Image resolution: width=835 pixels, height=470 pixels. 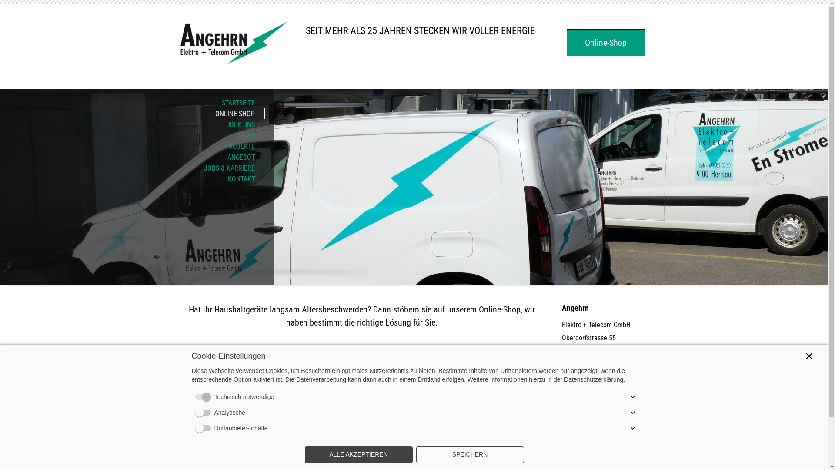 I want to click on PROJEKTE, so click(x=132, y=146).